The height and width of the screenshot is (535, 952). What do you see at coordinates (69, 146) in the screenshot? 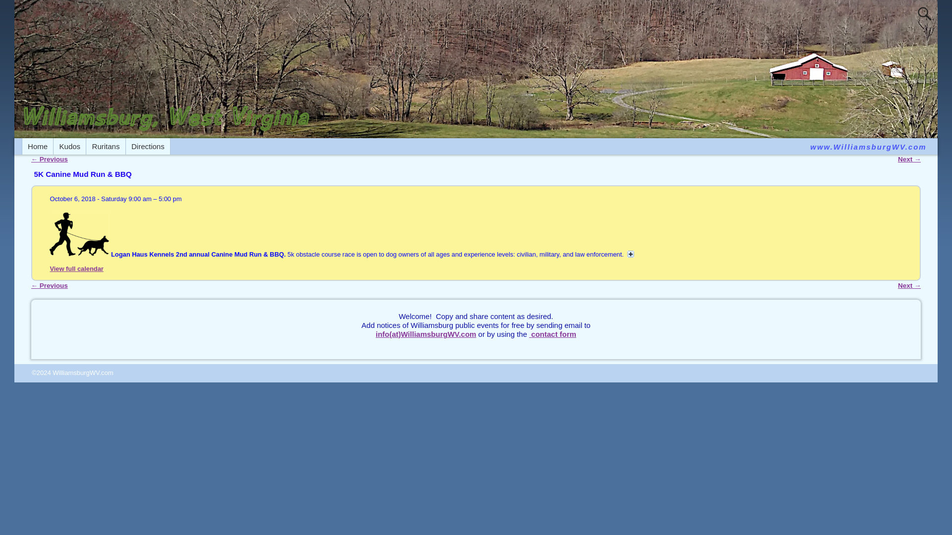
I see `Kudos` at bounding box center [69, 146].